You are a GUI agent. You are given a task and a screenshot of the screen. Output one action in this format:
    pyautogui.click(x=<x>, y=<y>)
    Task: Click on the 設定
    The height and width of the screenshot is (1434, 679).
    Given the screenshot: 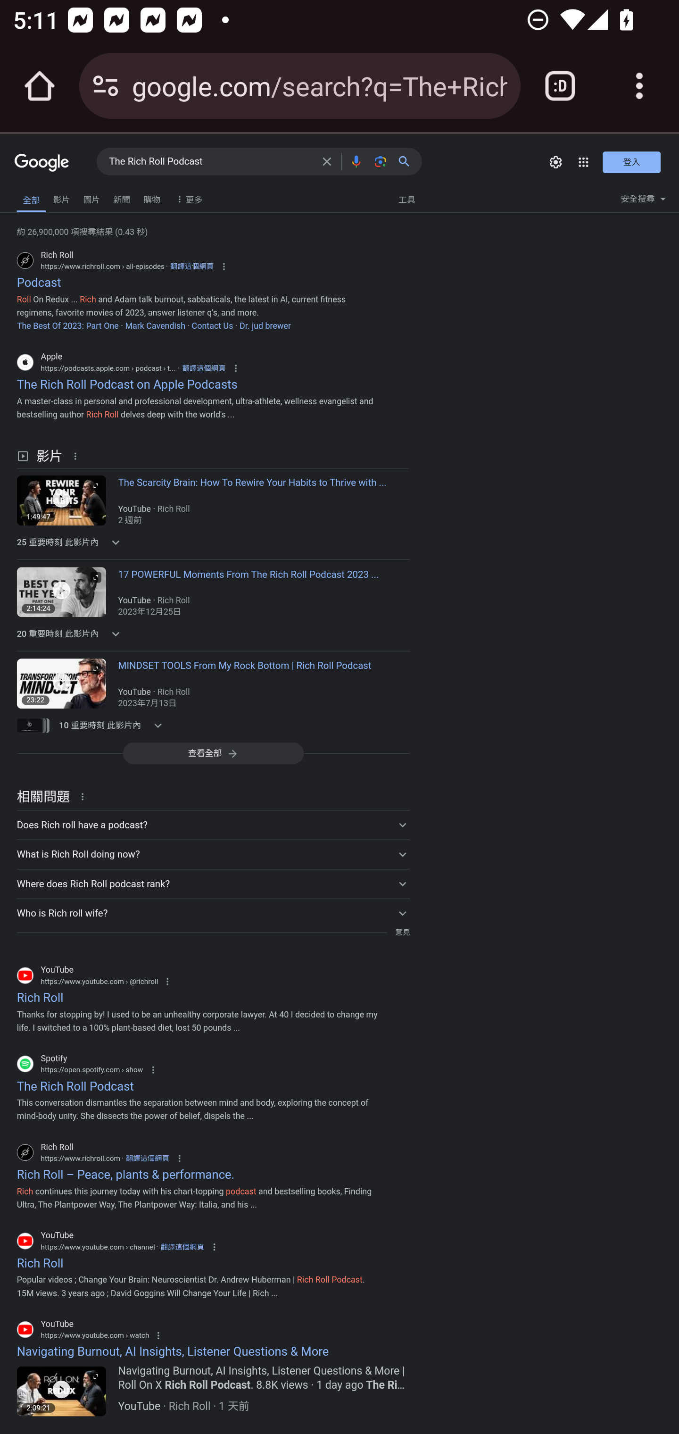 What is the action you would take?
    pyautogui.click(x=556, y=162)
    